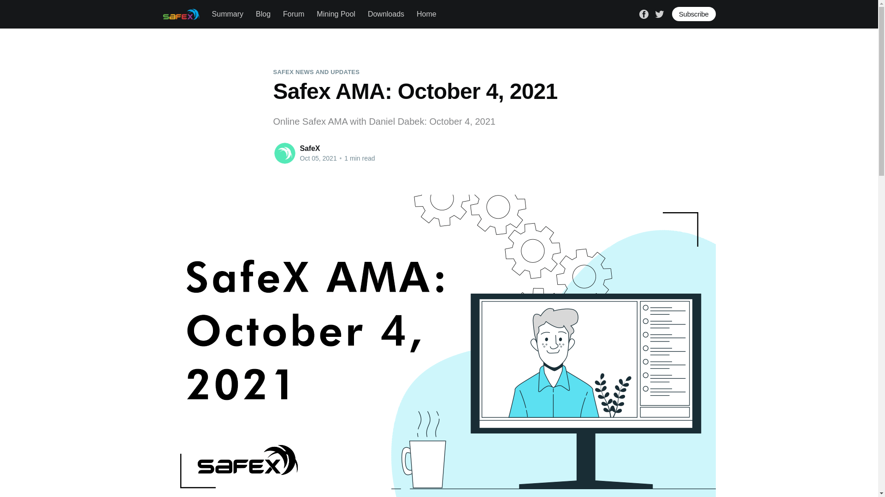 Image resolution: width=885 pixels, height=497 pixels. Describe the element at coordinates (659, 13) in the screenshot. I see `Twitter` at that location.